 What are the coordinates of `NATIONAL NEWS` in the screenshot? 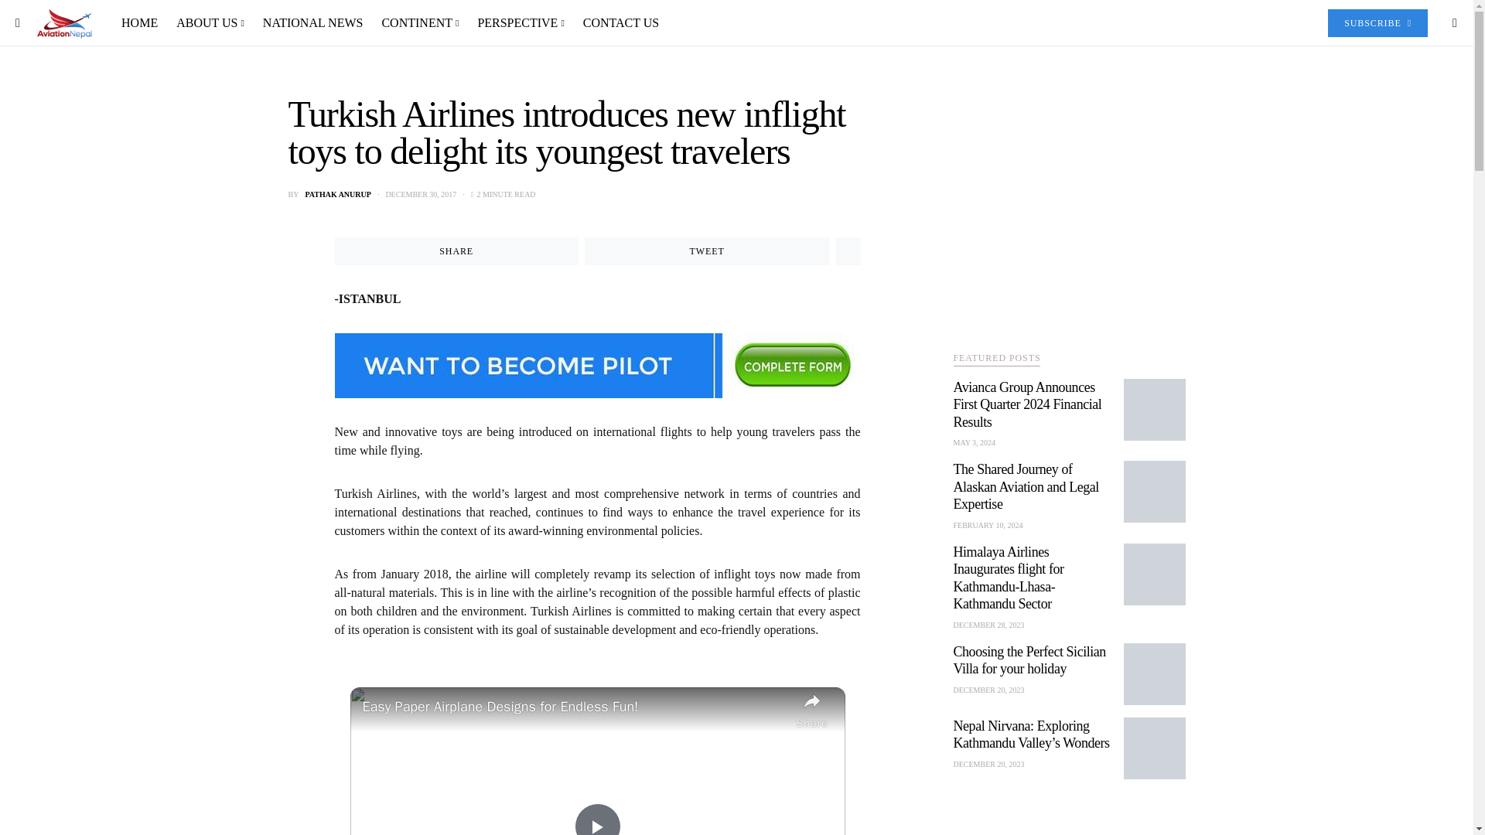 It's located at (312, 23).